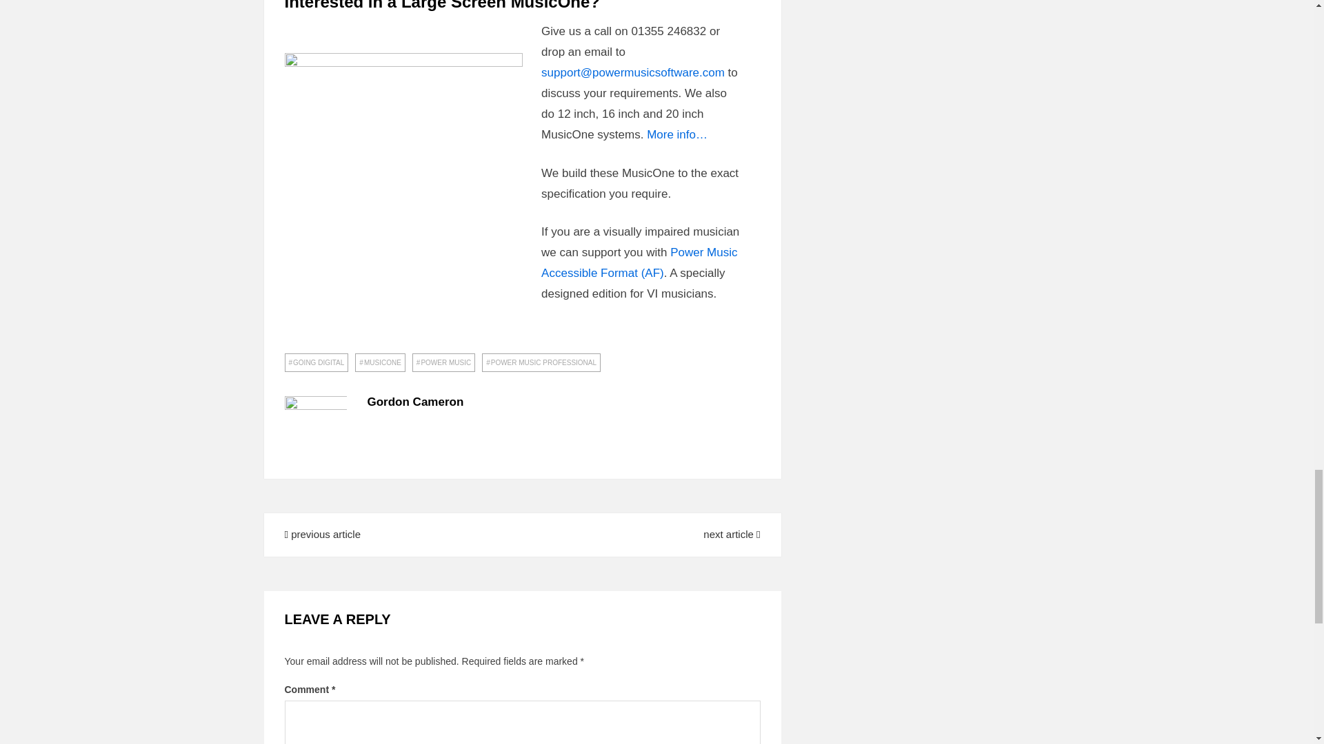  Describe the element at coordinates (541, 362) in the screenshot. I see `POWER MUSIC PROFESSIONAL` at that location.